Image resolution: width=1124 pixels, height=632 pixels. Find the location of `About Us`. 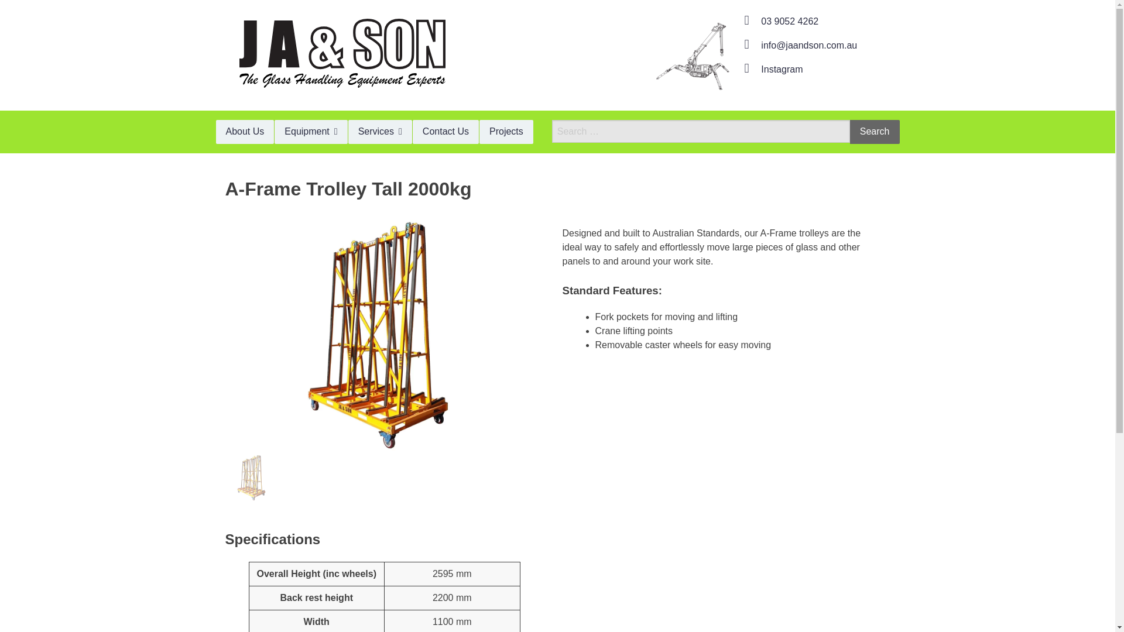

About Us is located at coordinates (245, 132).